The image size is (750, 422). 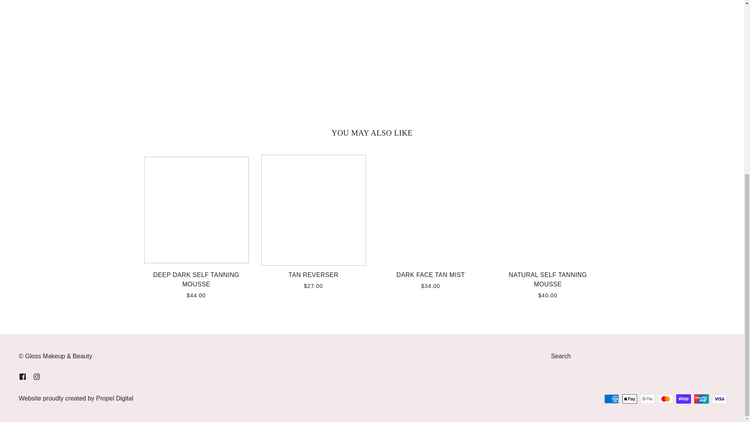 I want to click on Visa, so click(x=719, y=399).